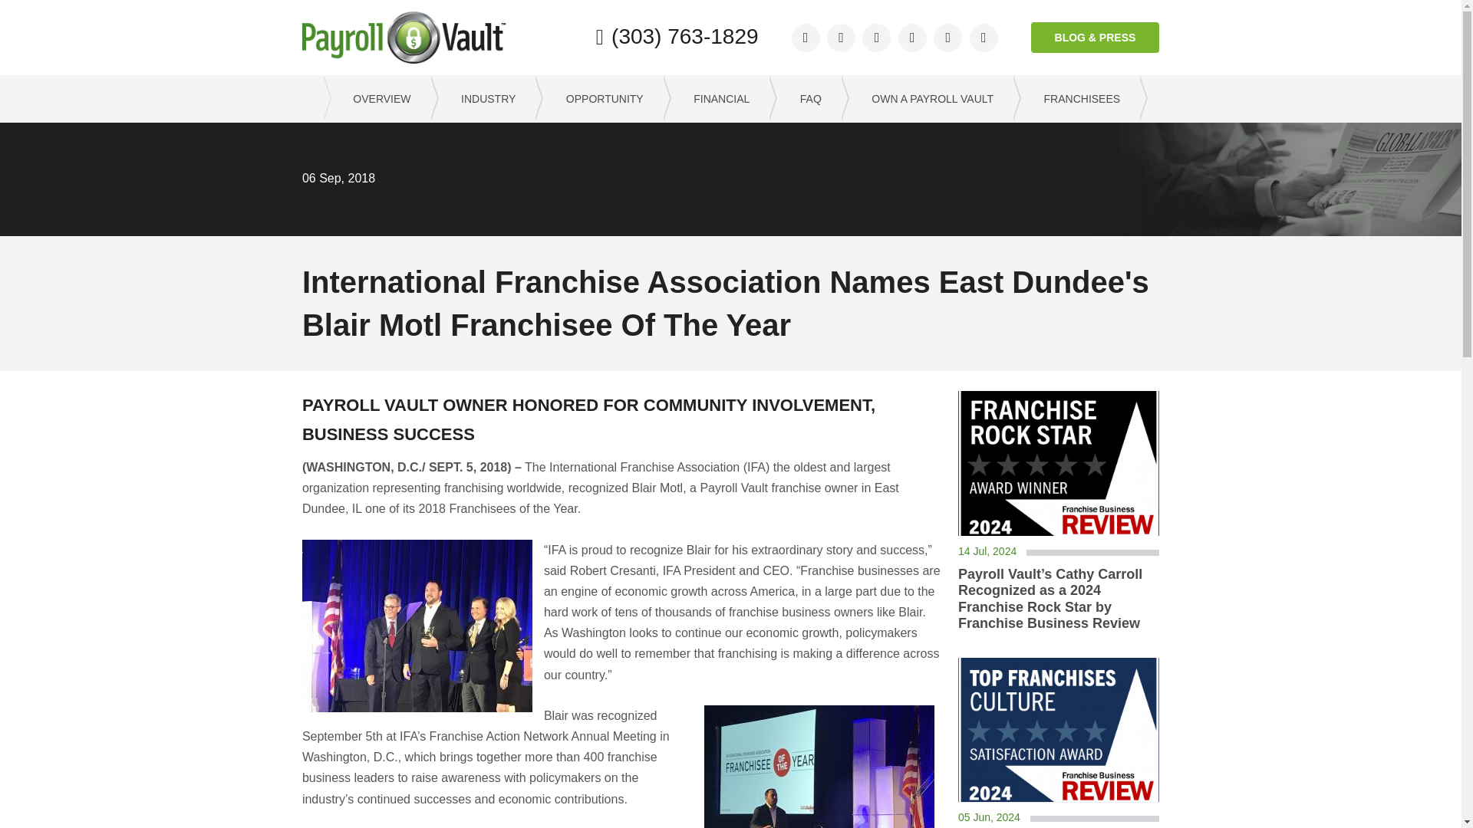 This screenshot has width=1473, height=828. What do you see at coordinates (806, 38) in the screenshot?
I see `FACEBOOK` at bounding box center [806, 38].